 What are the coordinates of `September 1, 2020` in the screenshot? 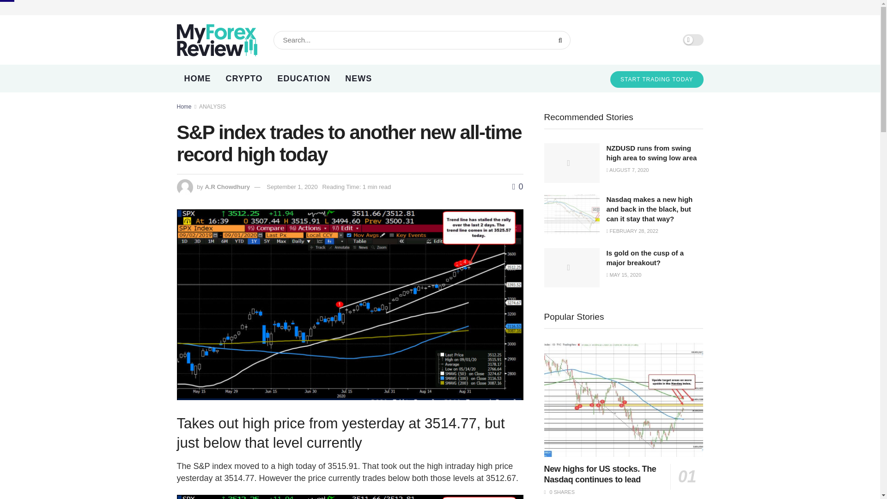 It's located at (292, 187).